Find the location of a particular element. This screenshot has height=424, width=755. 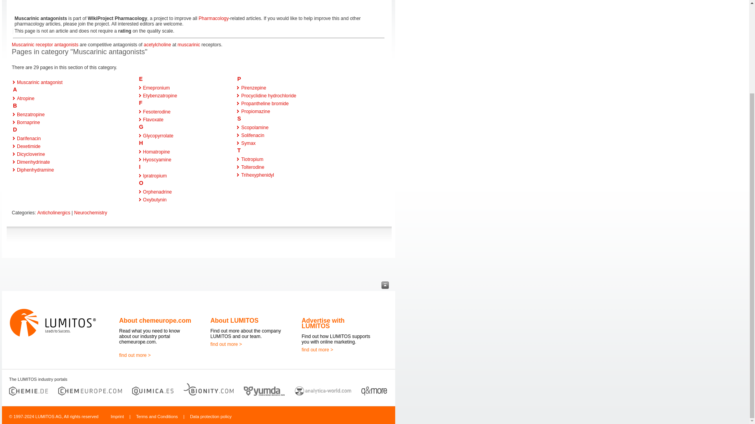

Glycopyrrolate is located at coordinates (158, 136).